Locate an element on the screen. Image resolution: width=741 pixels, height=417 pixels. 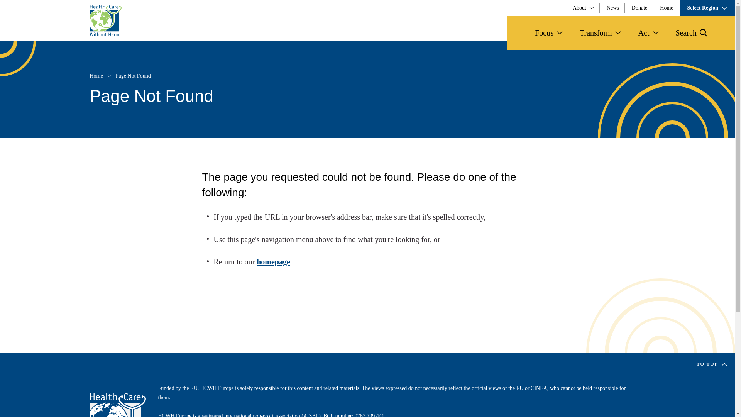
News is located at coordinates (613, 8).